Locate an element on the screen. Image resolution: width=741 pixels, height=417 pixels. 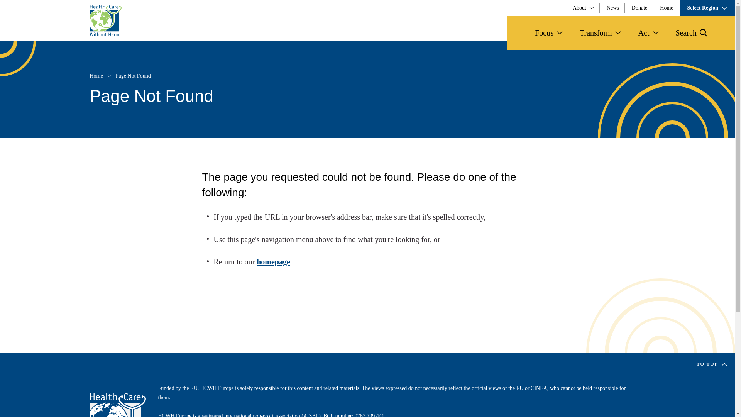
News is located at coordinates (613, 8).